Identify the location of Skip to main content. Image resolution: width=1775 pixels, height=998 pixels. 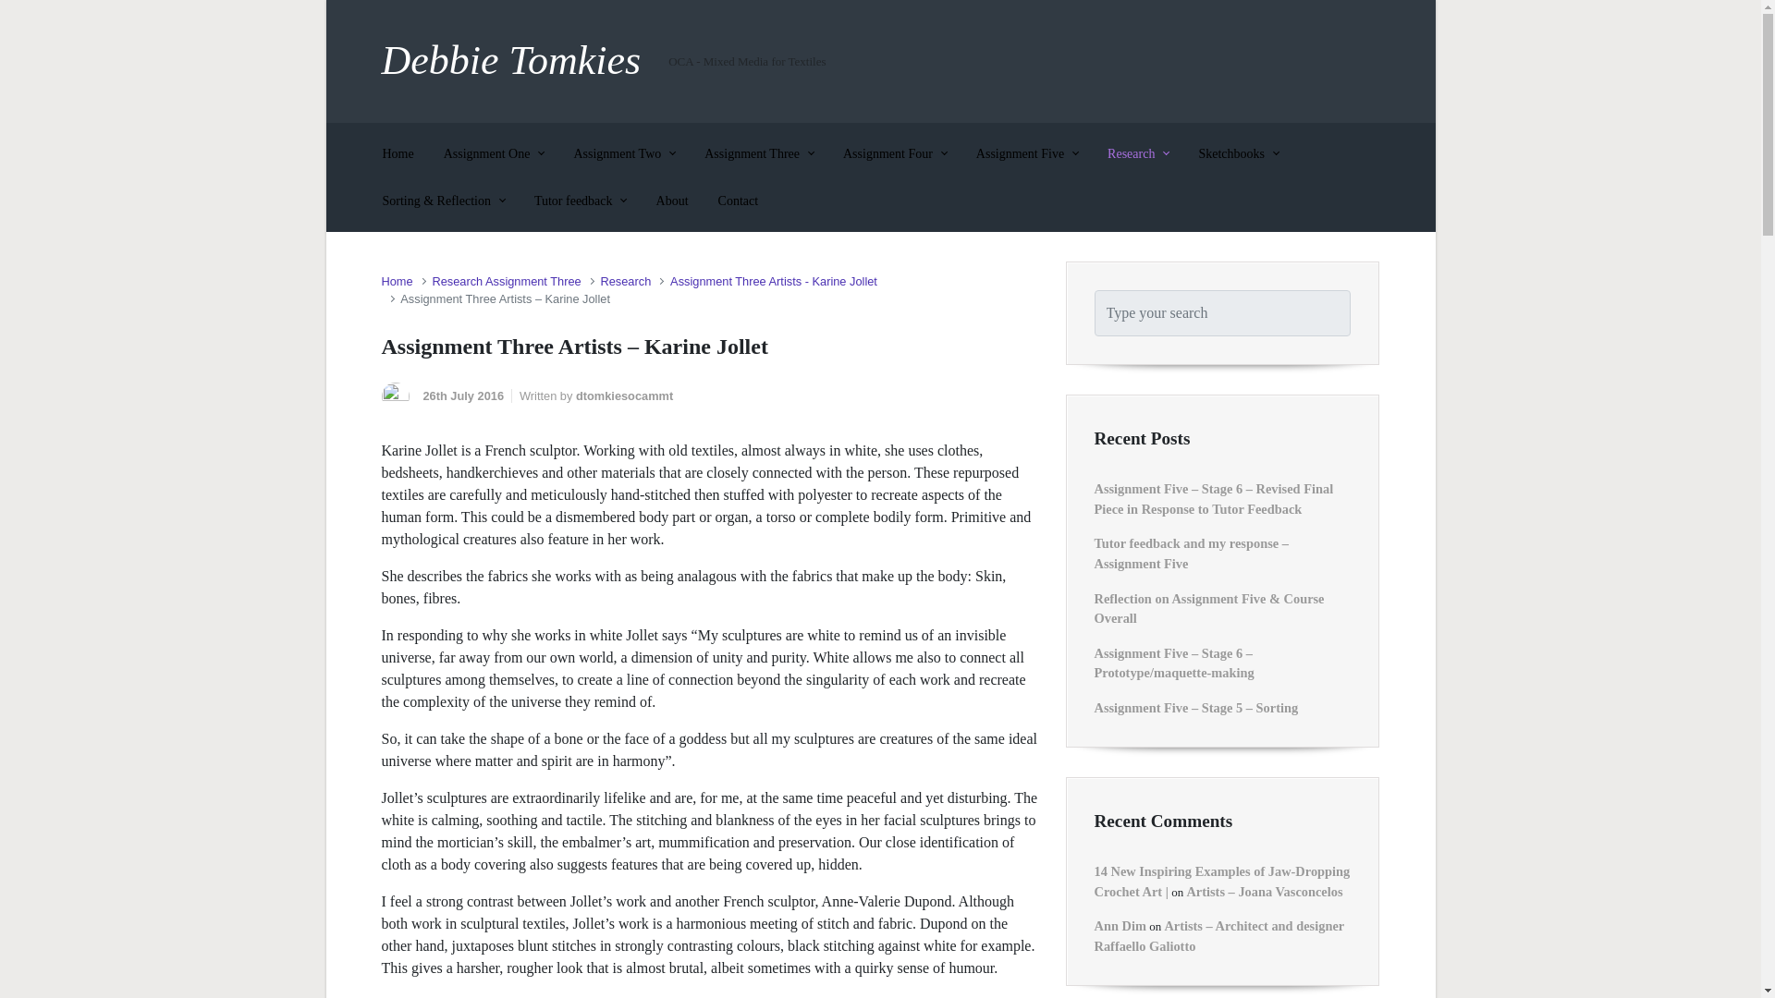
(21, 10).